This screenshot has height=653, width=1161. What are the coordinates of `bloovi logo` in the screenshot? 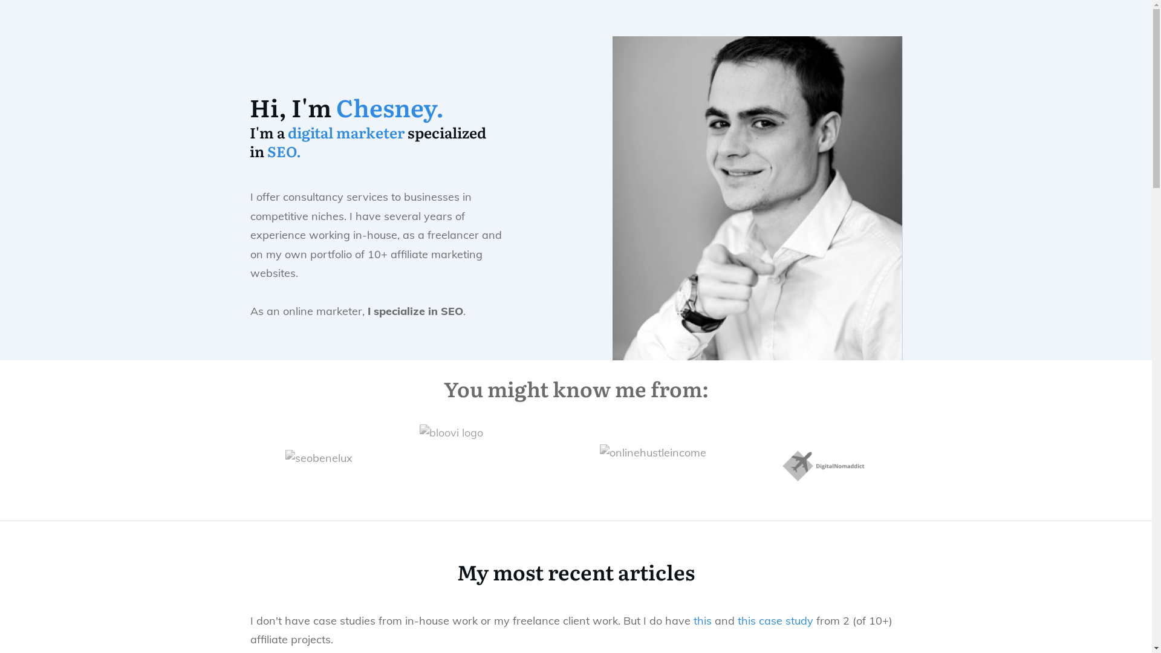 It's located at (493, 466).